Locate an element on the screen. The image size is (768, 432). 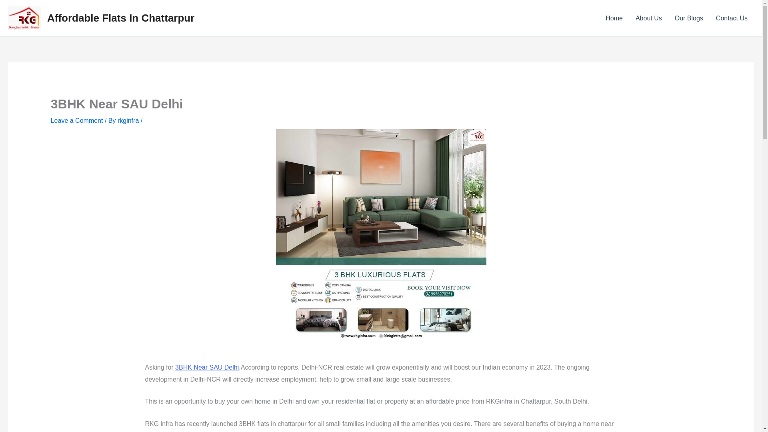
About Us is located at coordinates (648, 18).